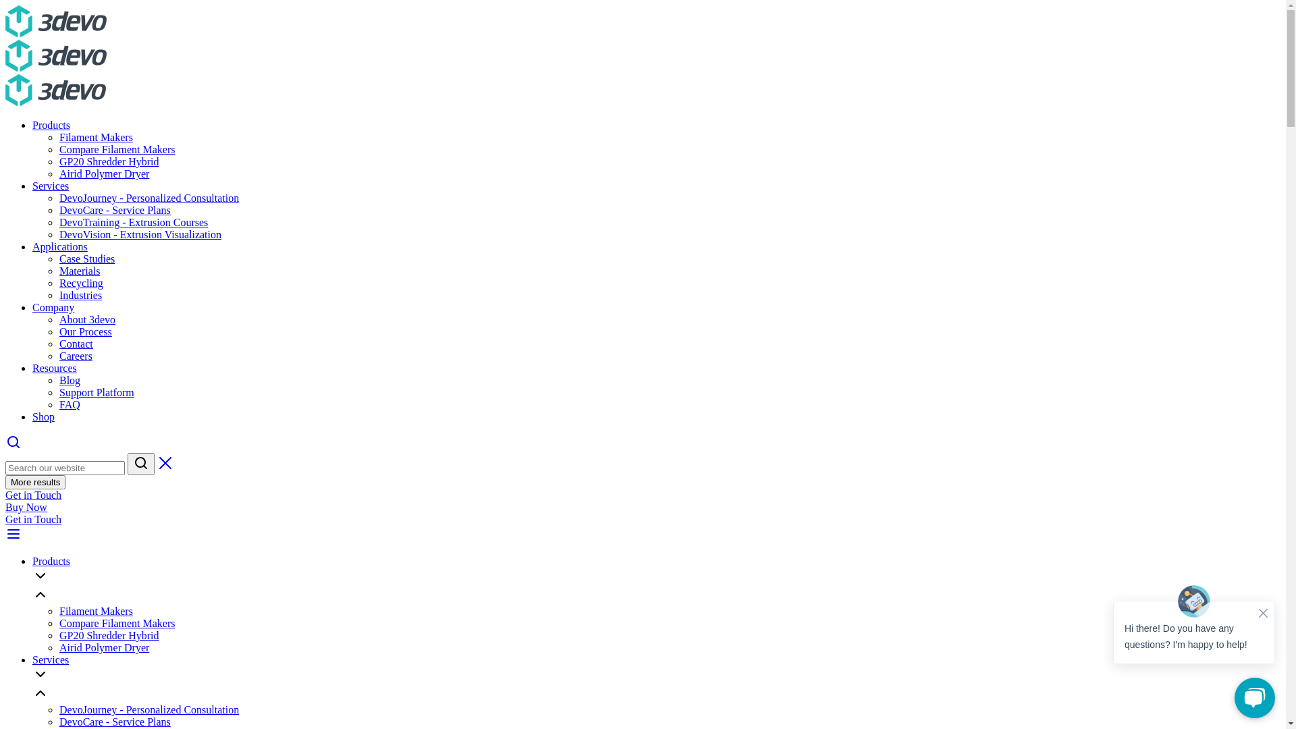 This screenshot has width=1296, height=729. Describe the element at coordinates (115, 722) in the screenshot. I see `DevoCare - Service Plans` at that location.